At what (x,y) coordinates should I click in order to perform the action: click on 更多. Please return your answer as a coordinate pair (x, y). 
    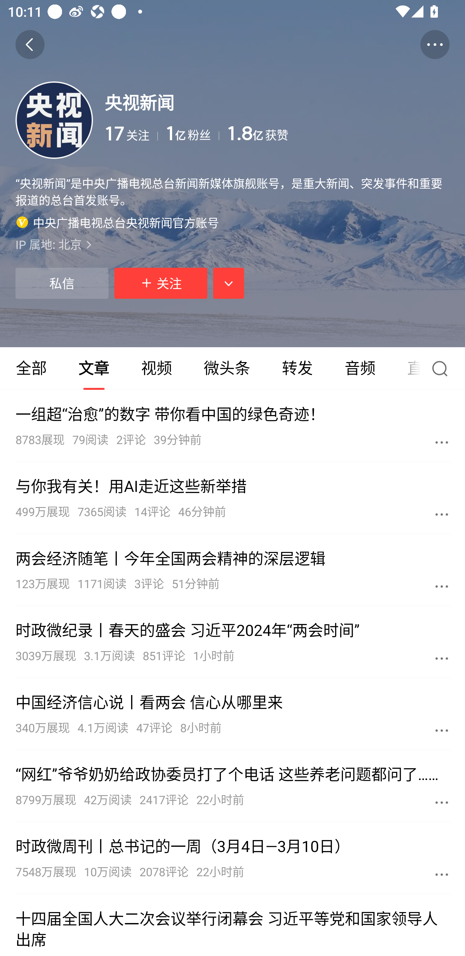
    Looking at the image, I should click on (442, 514).